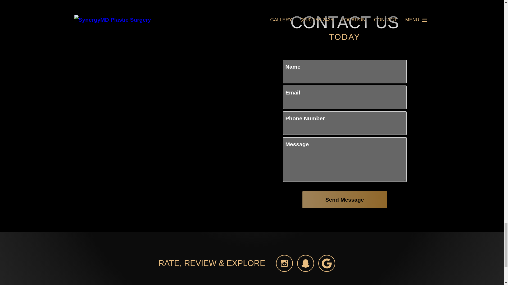 The width and height of the screenshot is (508, 285). I want to click on Instagram, so click(284, 263).